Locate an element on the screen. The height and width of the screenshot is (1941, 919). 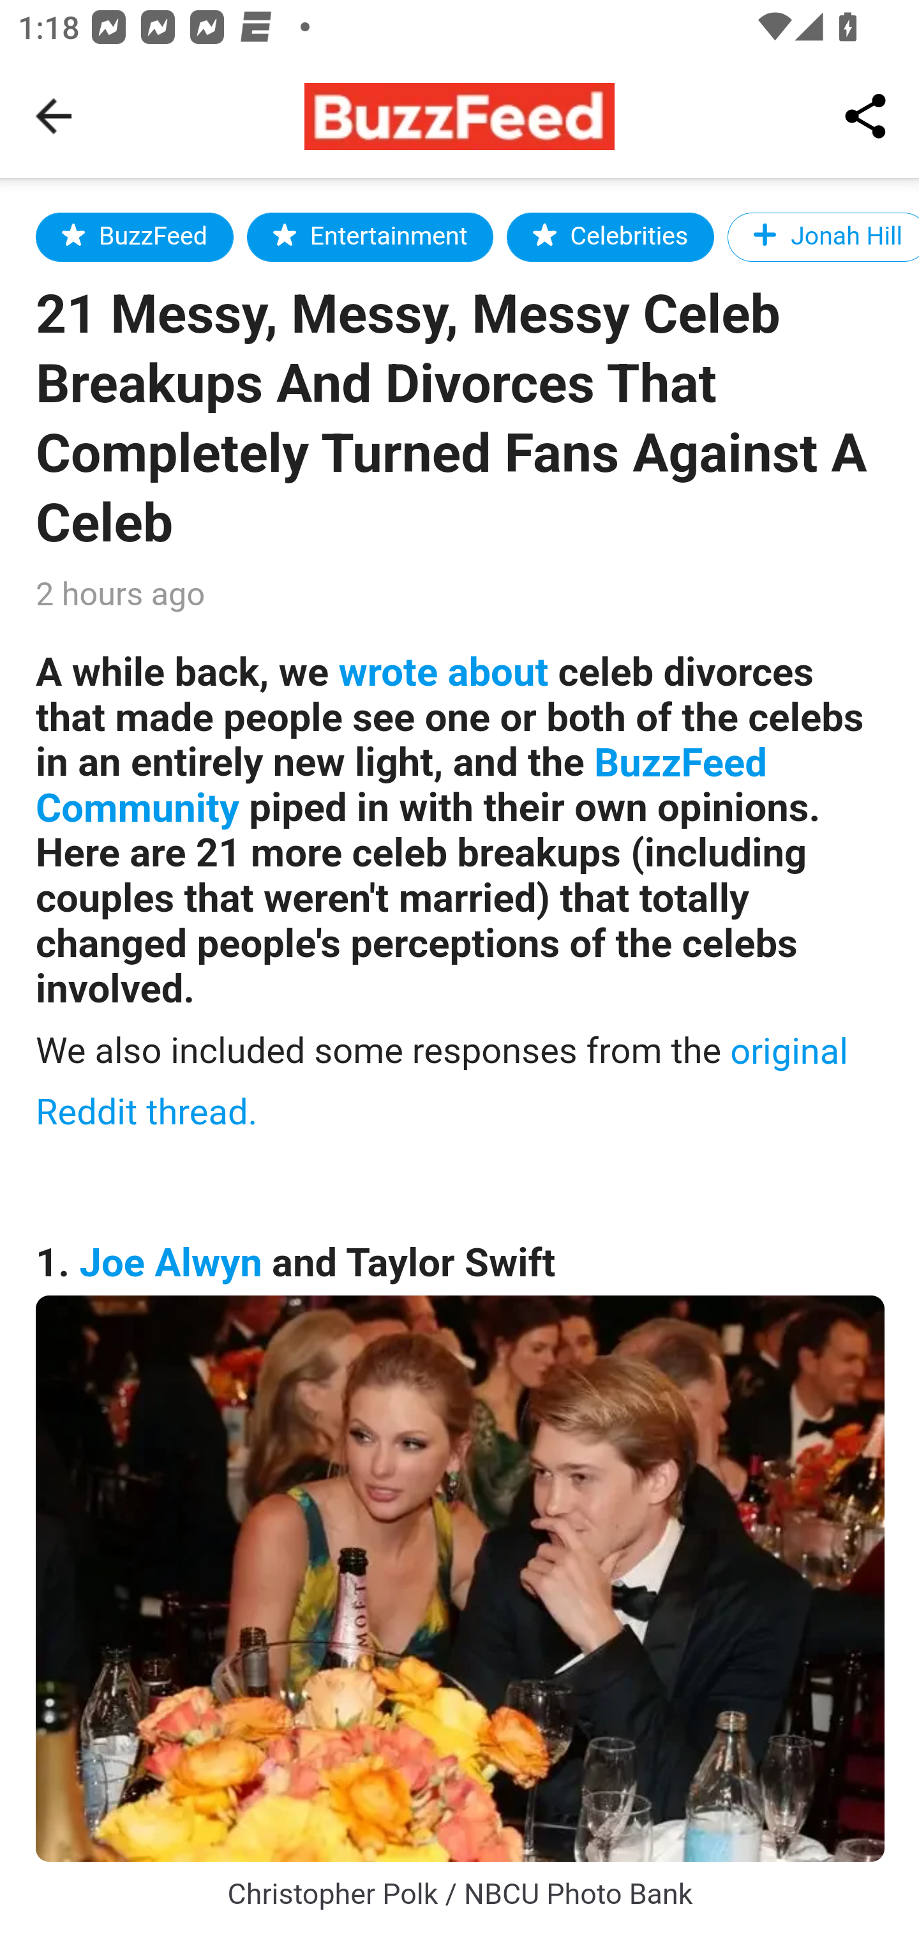
original Reddit thread. is located at coordinates (442, 1081).